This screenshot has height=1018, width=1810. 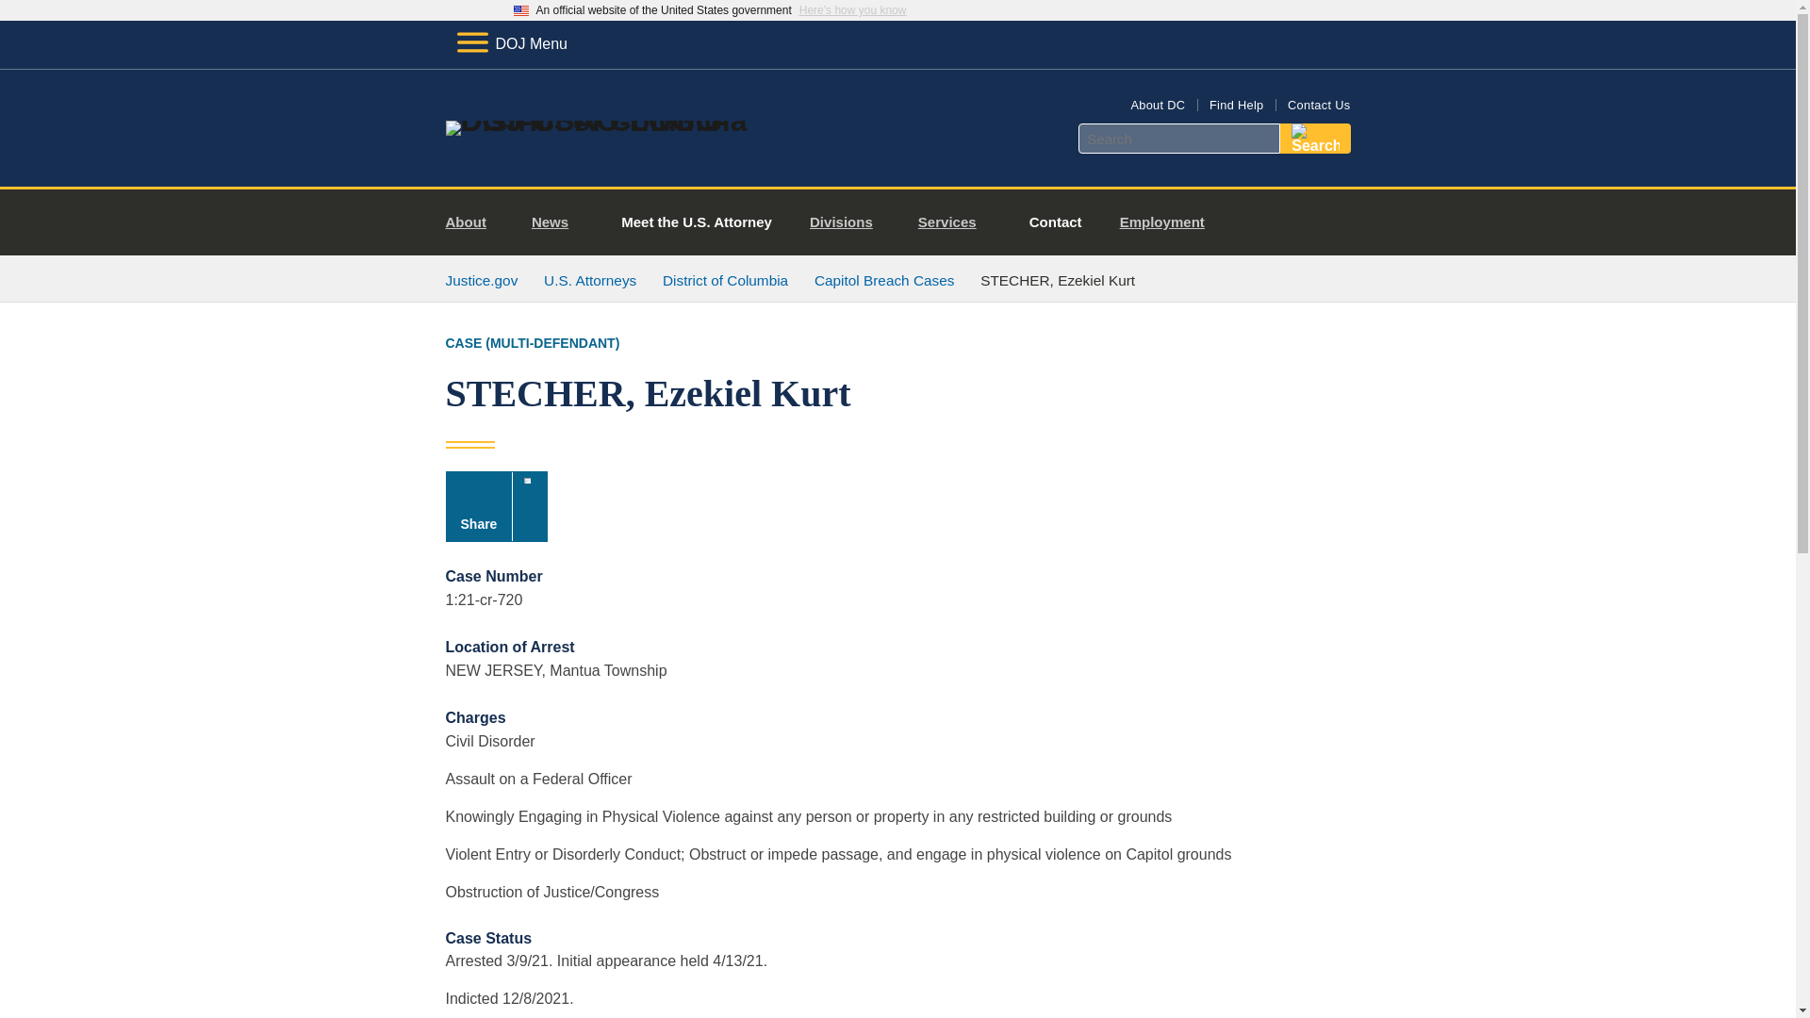 What do you see at coordinates (481, 280) in the screenshot?
I see `Justice.gov` at bounding box center [481, 280].